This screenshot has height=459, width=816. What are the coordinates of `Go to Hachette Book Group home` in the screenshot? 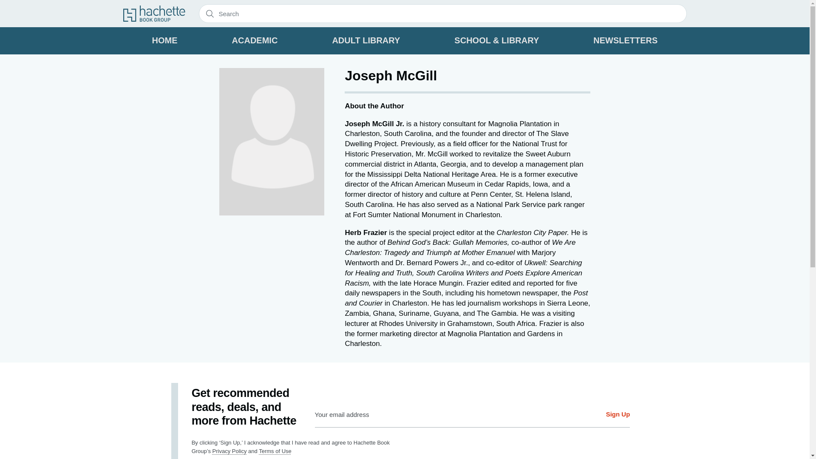 It's located at (154, 13).